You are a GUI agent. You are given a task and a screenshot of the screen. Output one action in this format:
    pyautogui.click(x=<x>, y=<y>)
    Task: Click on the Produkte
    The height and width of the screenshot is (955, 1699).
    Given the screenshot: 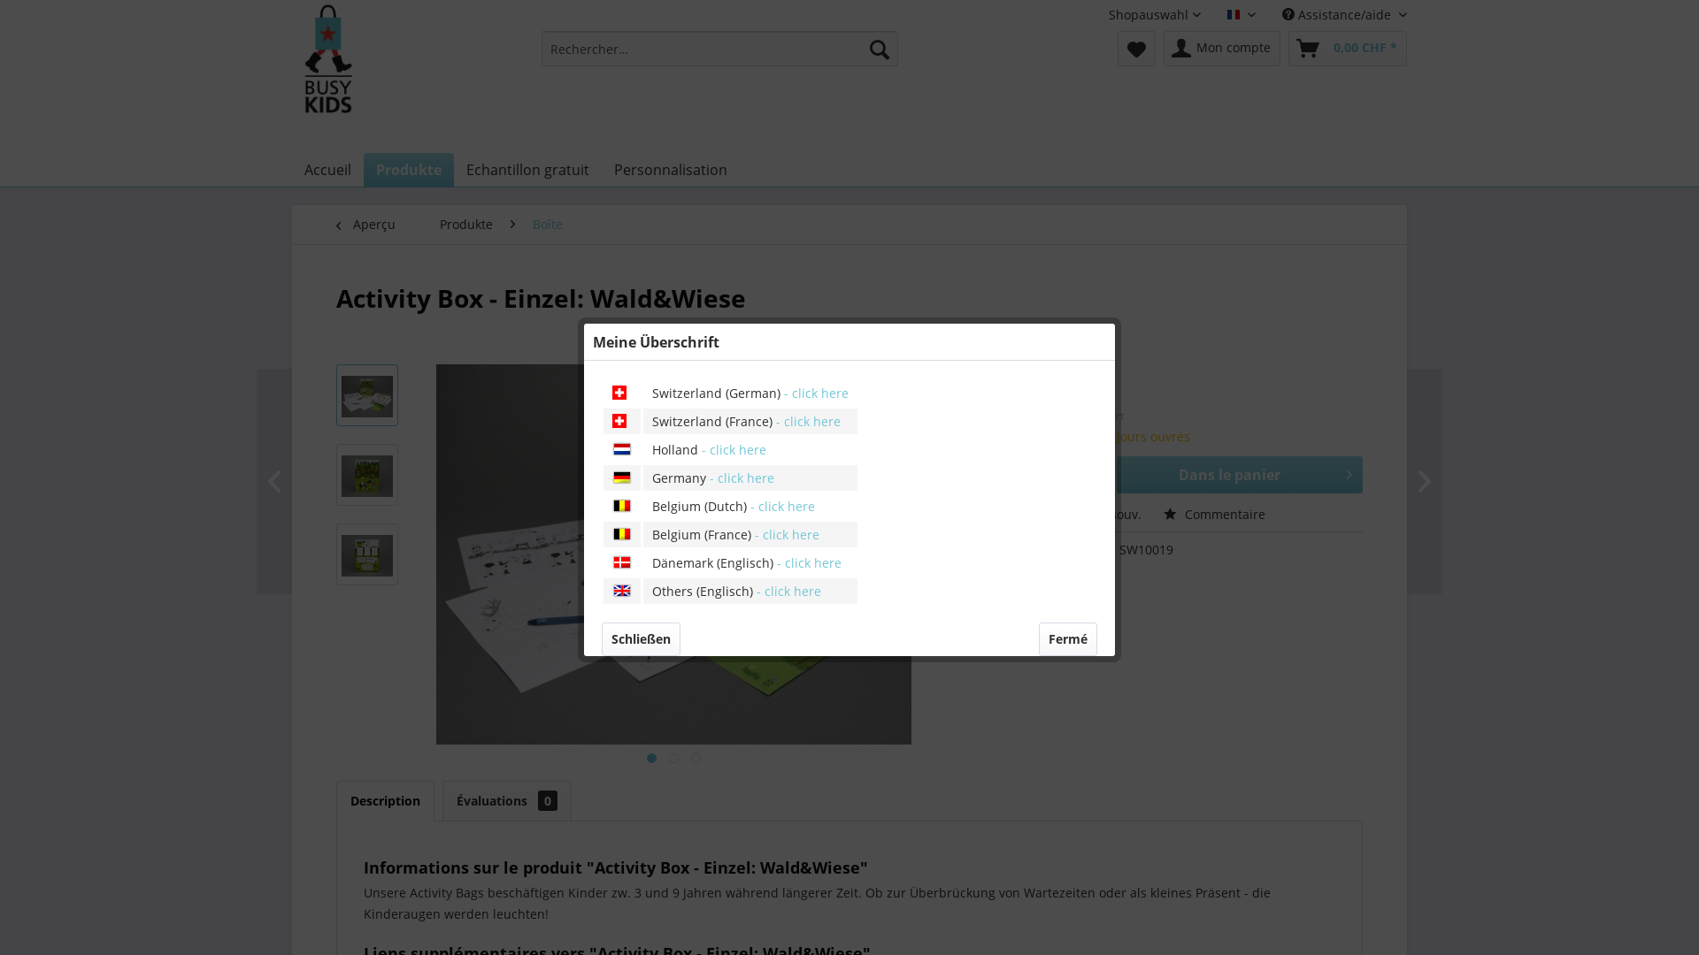 What is the action you would take?
    pyautogui.click(x=466, y=225)
    